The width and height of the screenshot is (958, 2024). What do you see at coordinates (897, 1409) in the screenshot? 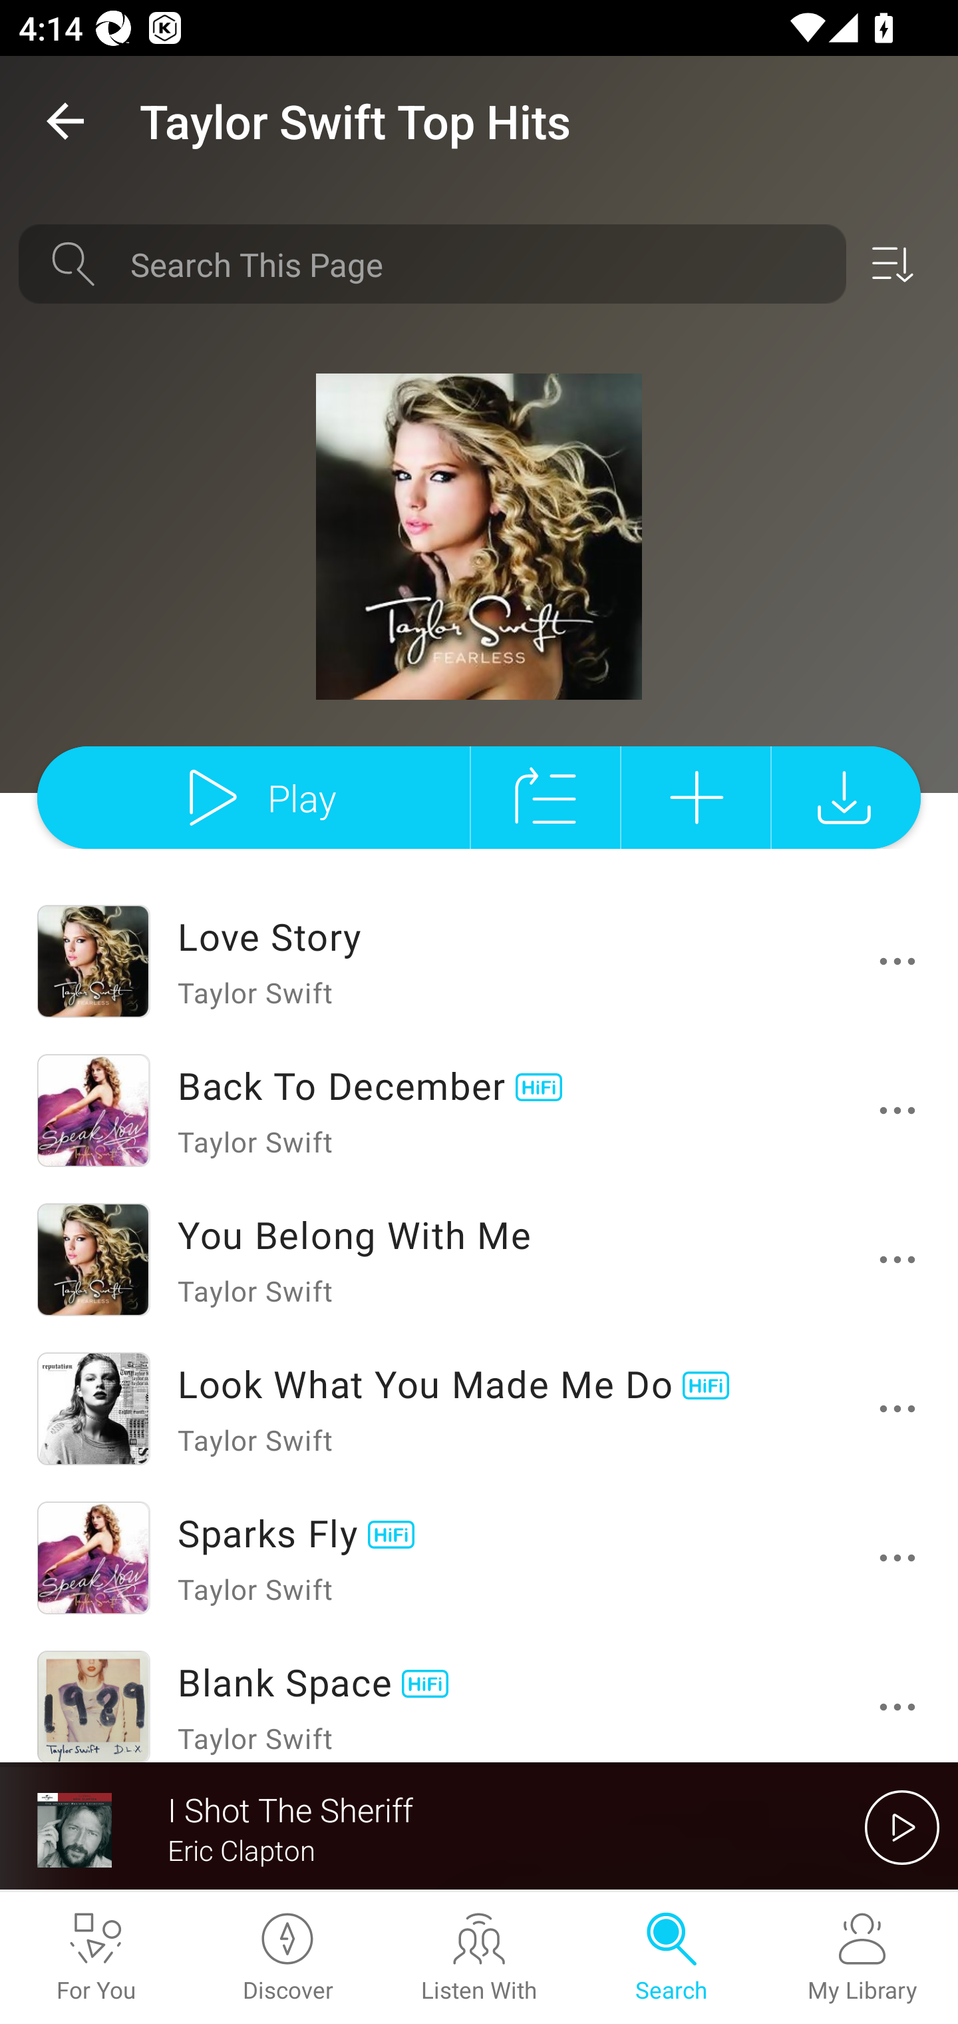
I see `更多操作選項` at bounding box center [897, 1409].